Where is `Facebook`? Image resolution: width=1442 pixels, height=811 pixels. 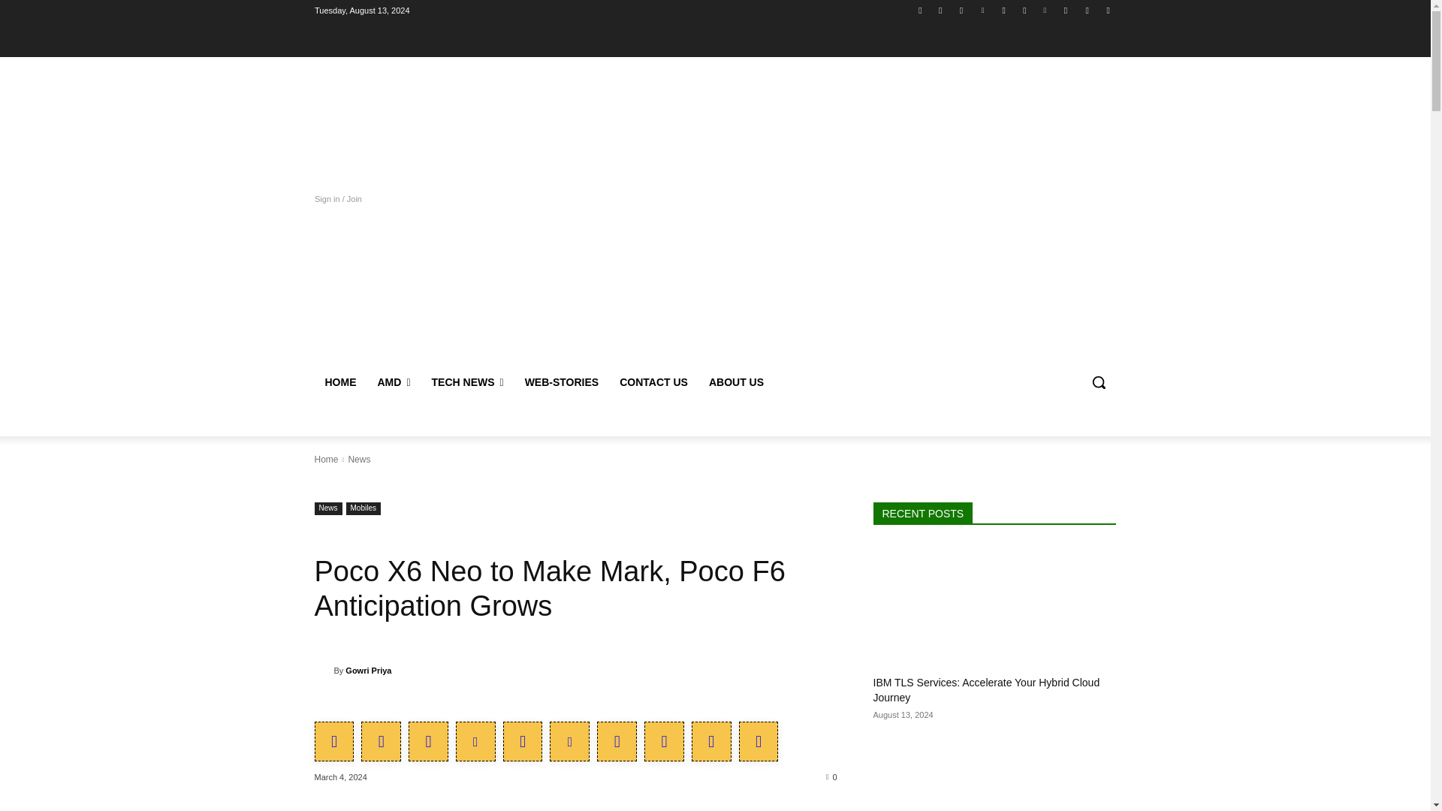 Facebook is located at coordinates (919, 10).